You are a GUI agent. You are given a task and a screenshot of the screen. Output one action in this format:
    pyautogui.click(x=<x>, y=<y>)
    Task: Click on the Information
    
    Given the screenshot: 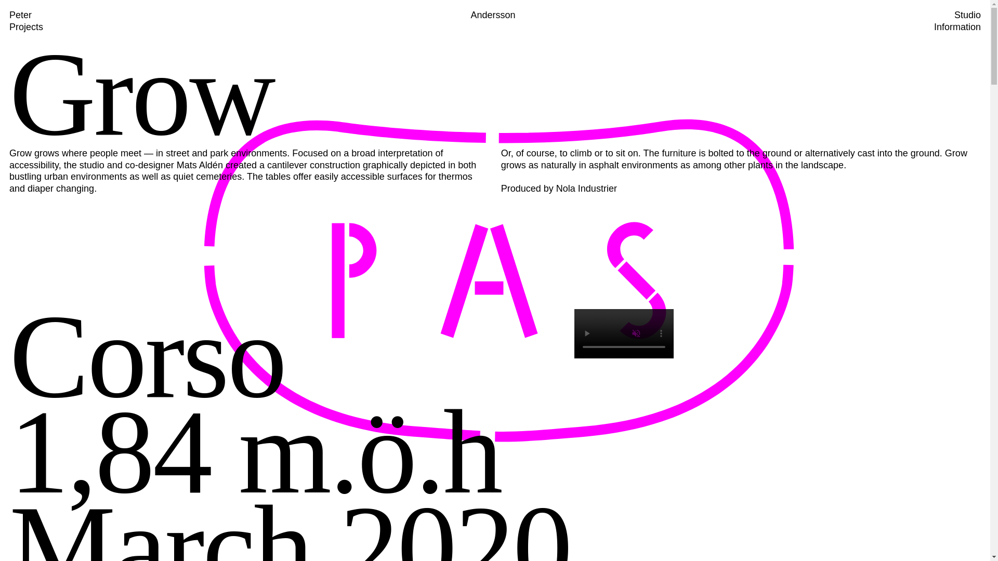 What is the action you would take?
    pyautogui.click(x=957, y=26)
    